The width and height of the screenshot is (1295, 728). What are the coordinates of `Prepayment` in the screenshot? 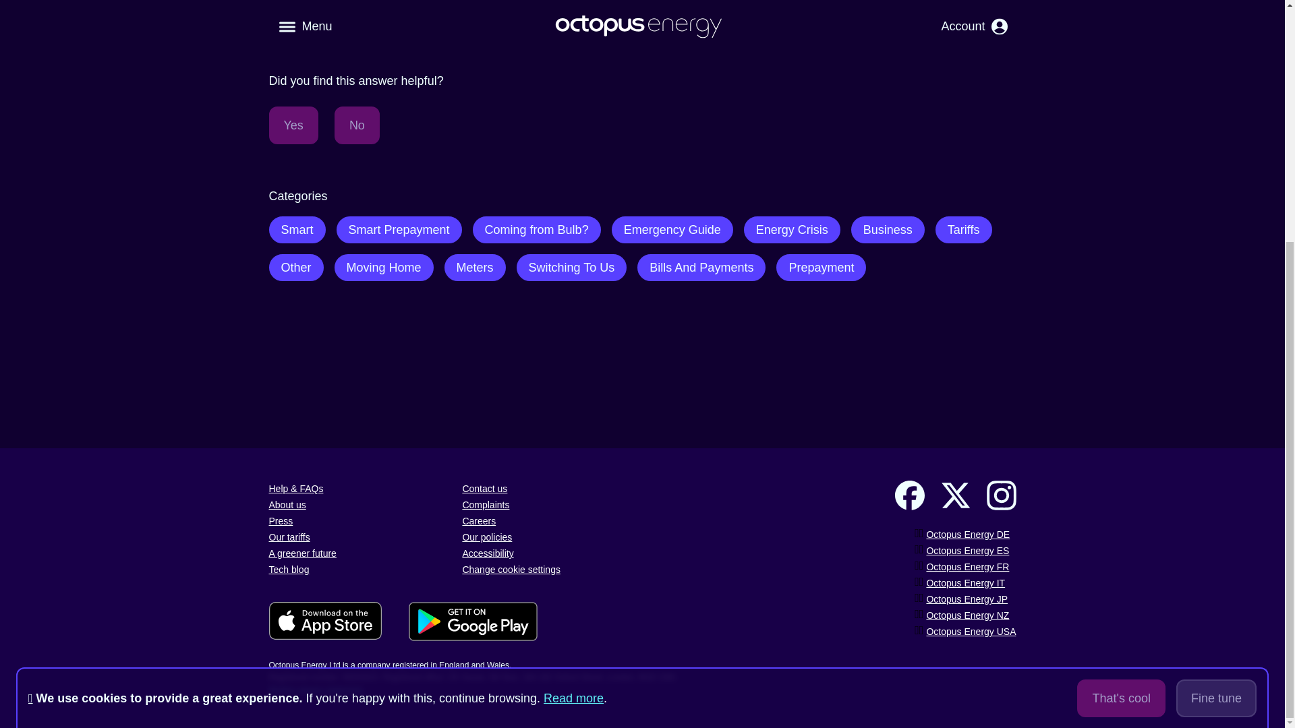 It's located at (821, 267).